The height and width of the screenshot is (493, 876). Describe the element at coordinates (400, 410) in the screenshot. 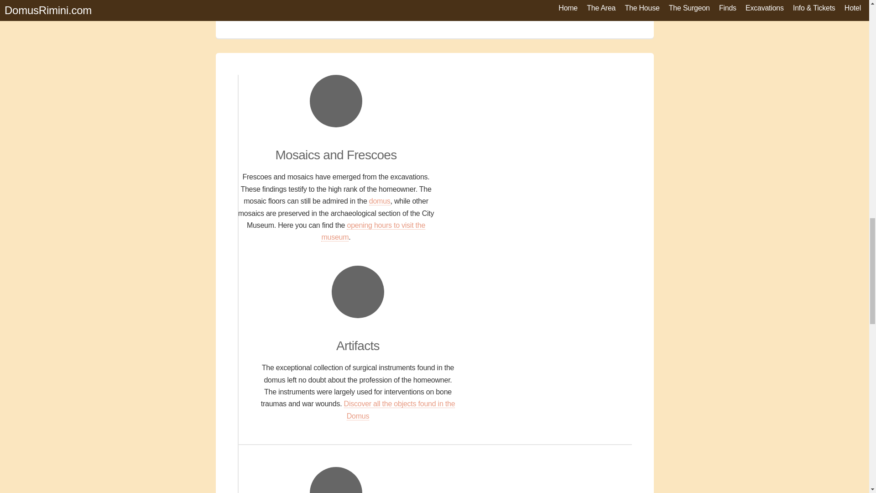

I see `Discover all the objects found in the Domus` at that location.